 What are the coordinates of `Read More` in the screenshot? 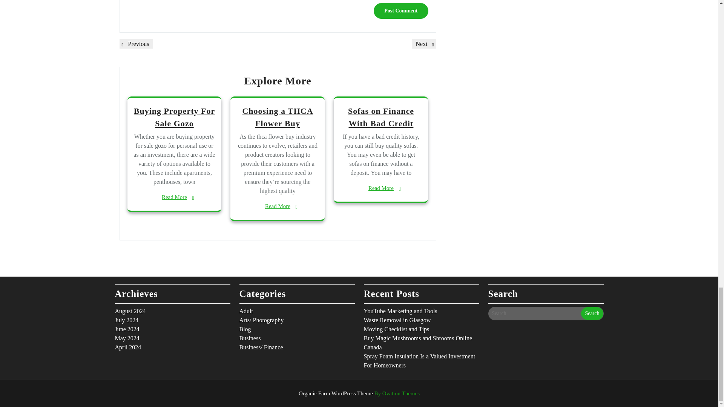 It's located at (381, 188).